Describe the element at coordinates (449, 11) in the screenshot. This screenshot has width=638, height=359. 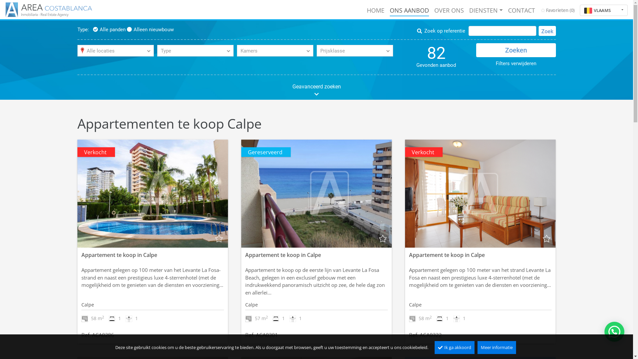
I see `OVER ONS` at that location.